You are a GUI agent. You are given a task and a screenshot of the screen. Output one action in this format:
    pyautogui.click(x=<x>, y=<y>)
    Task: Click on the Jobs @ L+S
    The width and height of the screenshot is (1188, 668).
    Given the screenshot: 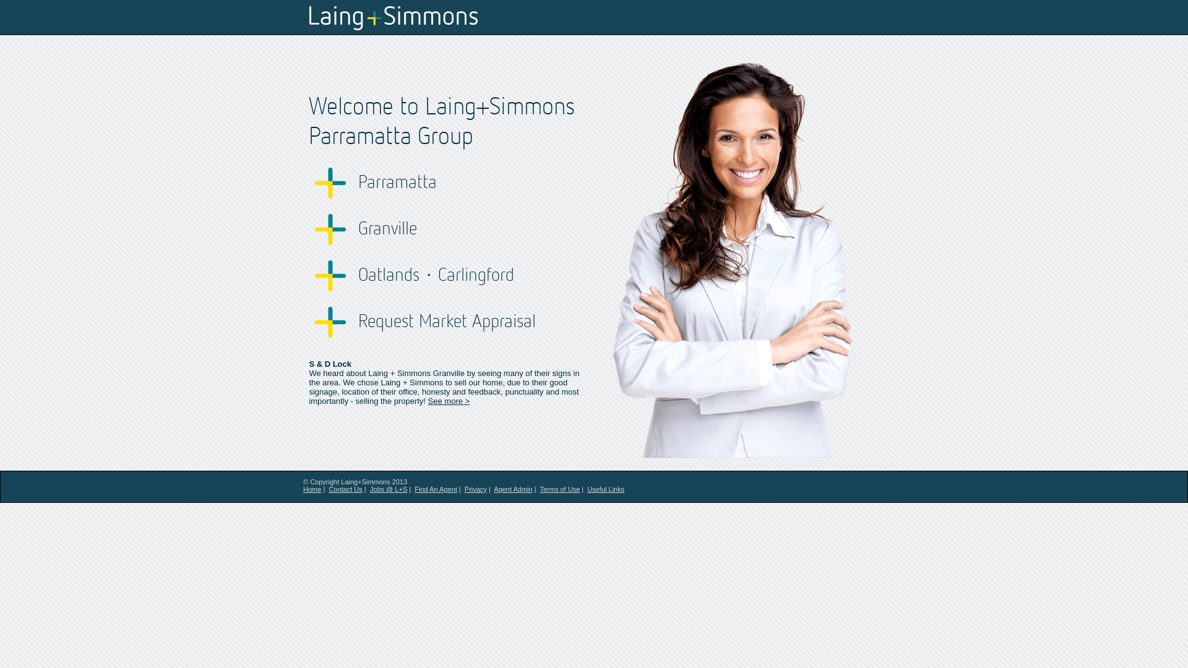 What is the action you would take?
    pyautogui.click(x=389, y=489)
    